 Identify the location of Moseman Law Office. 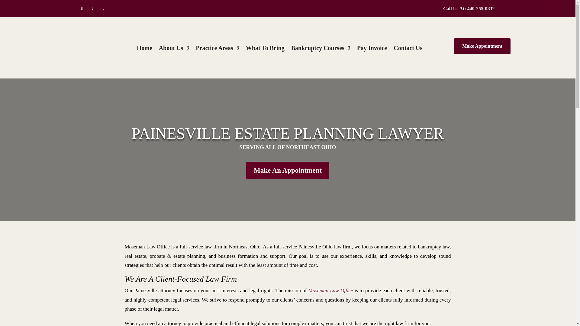
(331, 290).